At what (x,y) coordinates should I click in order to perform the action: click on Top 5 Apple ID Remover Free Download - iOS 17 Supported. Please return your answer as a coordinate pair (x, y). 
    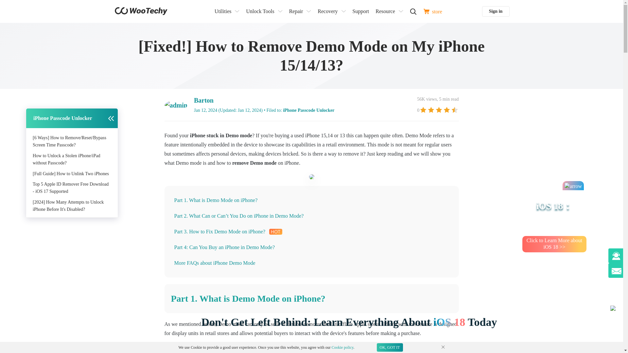
    Looking at the image, I should click on (71, 188).